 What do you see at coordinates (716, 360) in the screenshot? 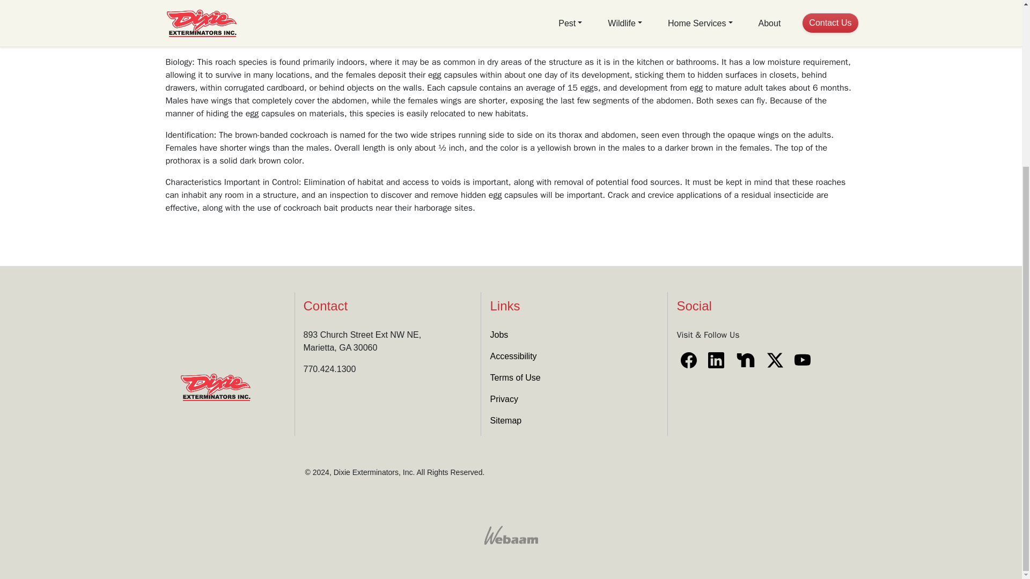
I see `LinkedIn Logo` at bounding box center [716, 360].